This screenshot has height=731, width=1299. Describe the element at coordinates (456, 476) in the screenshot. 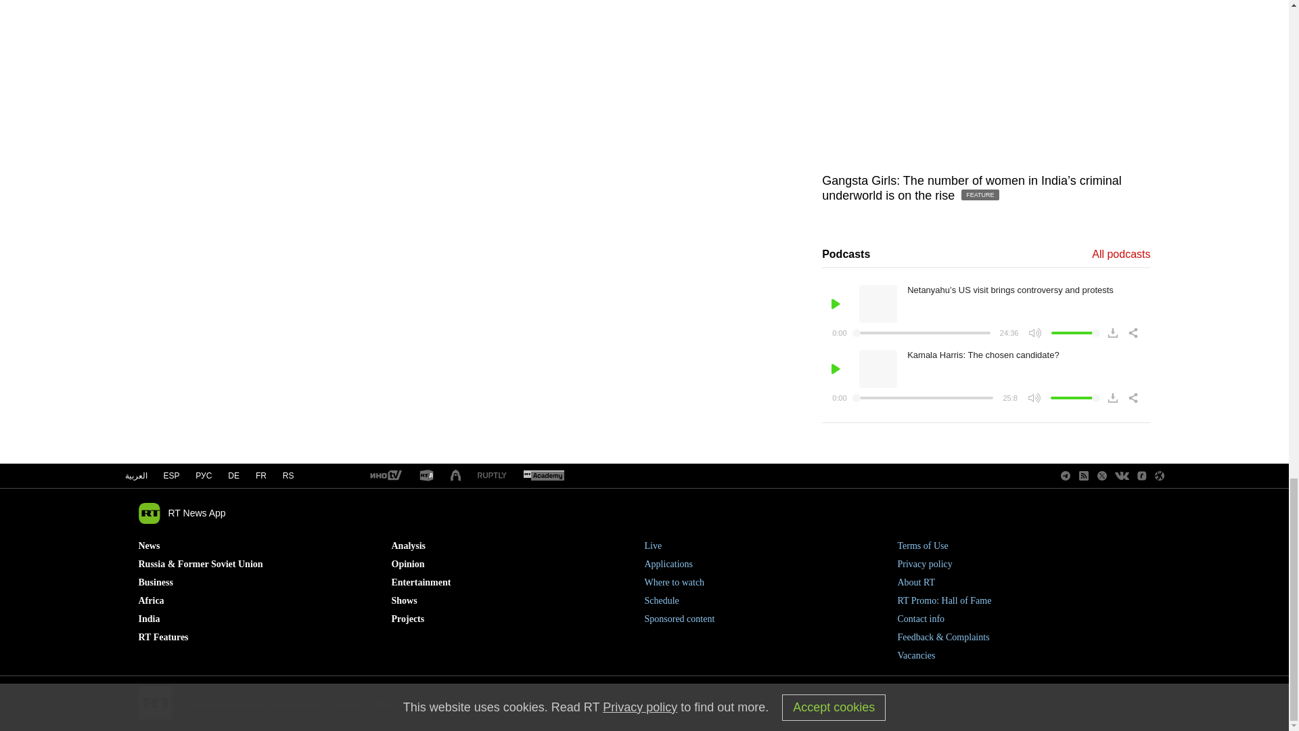

I see `RT ` at that location.